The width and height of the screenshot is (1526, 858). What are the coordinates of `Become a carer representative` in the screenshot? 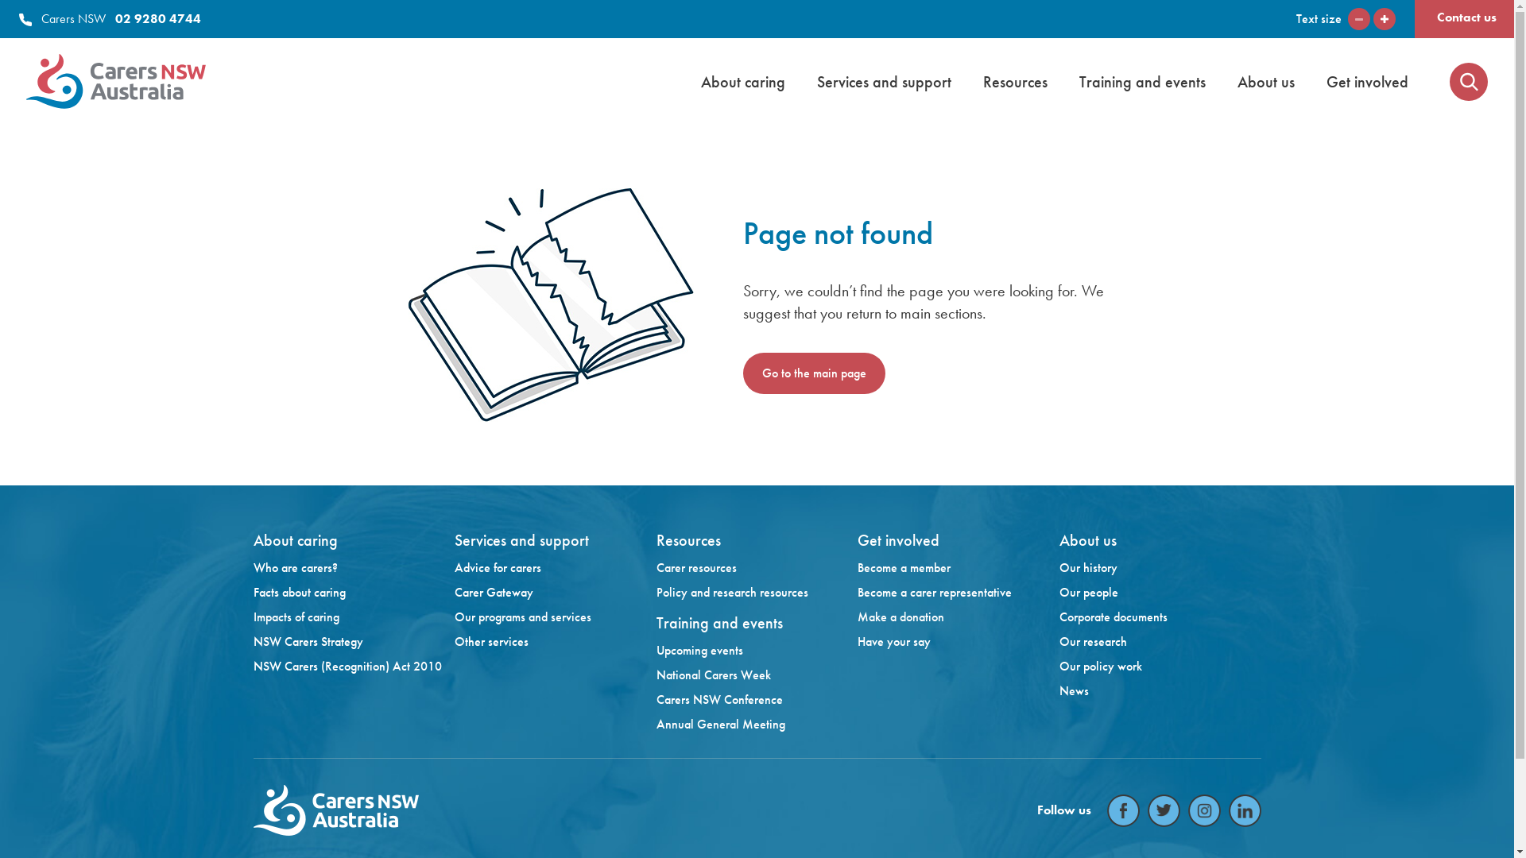 It's located at (959, 593).